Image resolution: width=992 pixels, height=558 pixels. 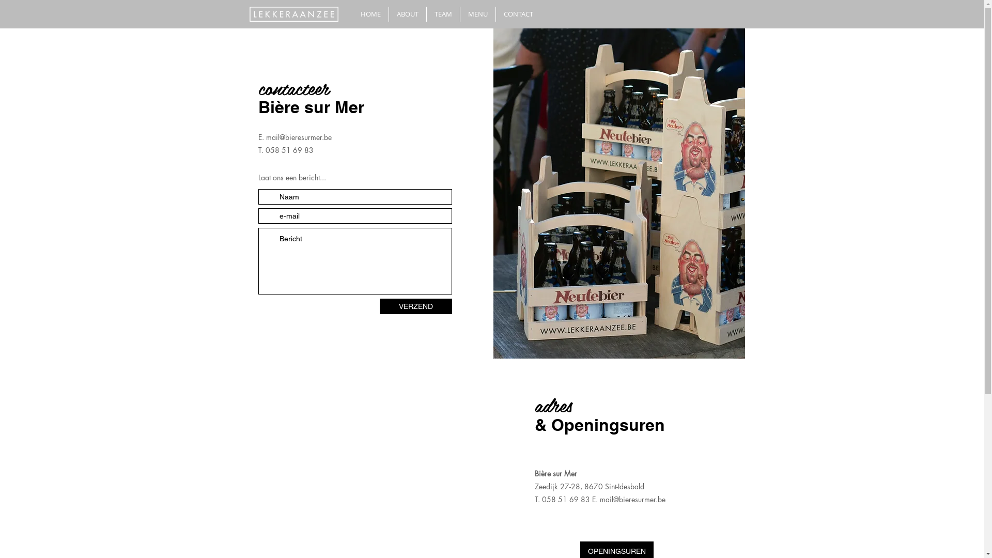 What do you see at coordinates (443, 14) in the screenshot?
I see `TEAM` at bounding box center [443, 14].